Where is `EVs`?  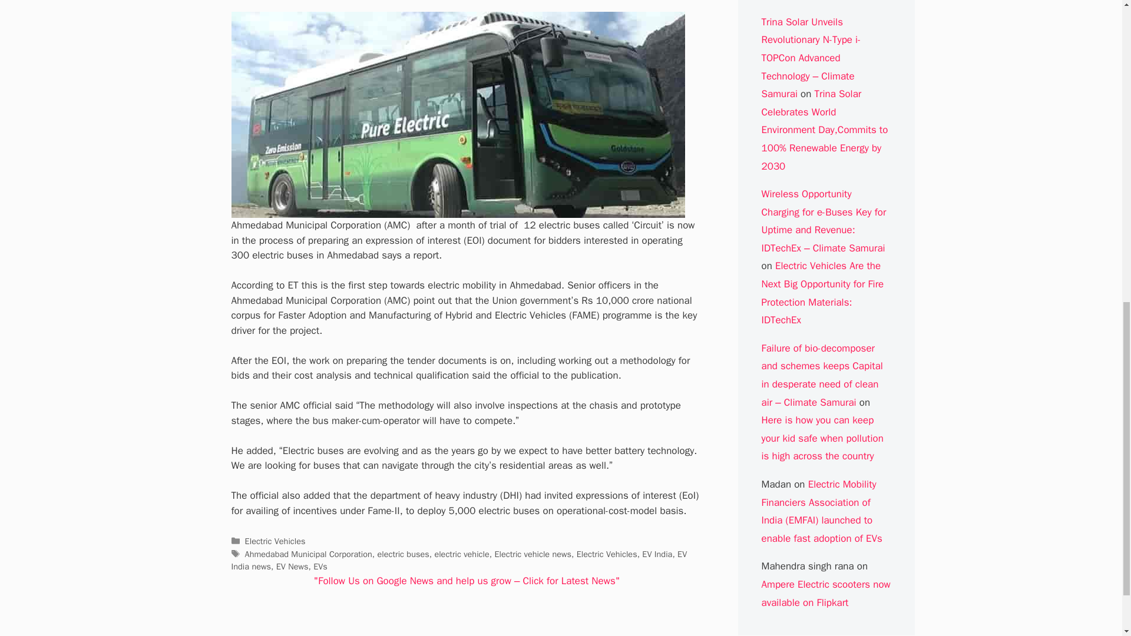 EVs is located at coordinates (320, 566).